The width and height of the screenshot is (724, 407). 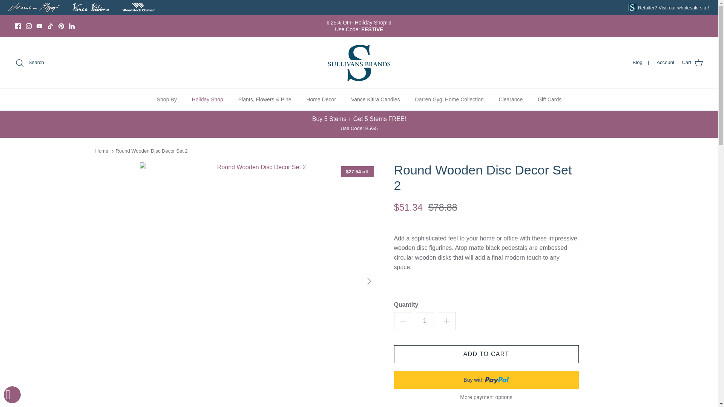 What do you see at coordinates (673, 8) in the screenshot?
I see `Retailer? Visit our wholesale site!` at bounding box center [673, 8].